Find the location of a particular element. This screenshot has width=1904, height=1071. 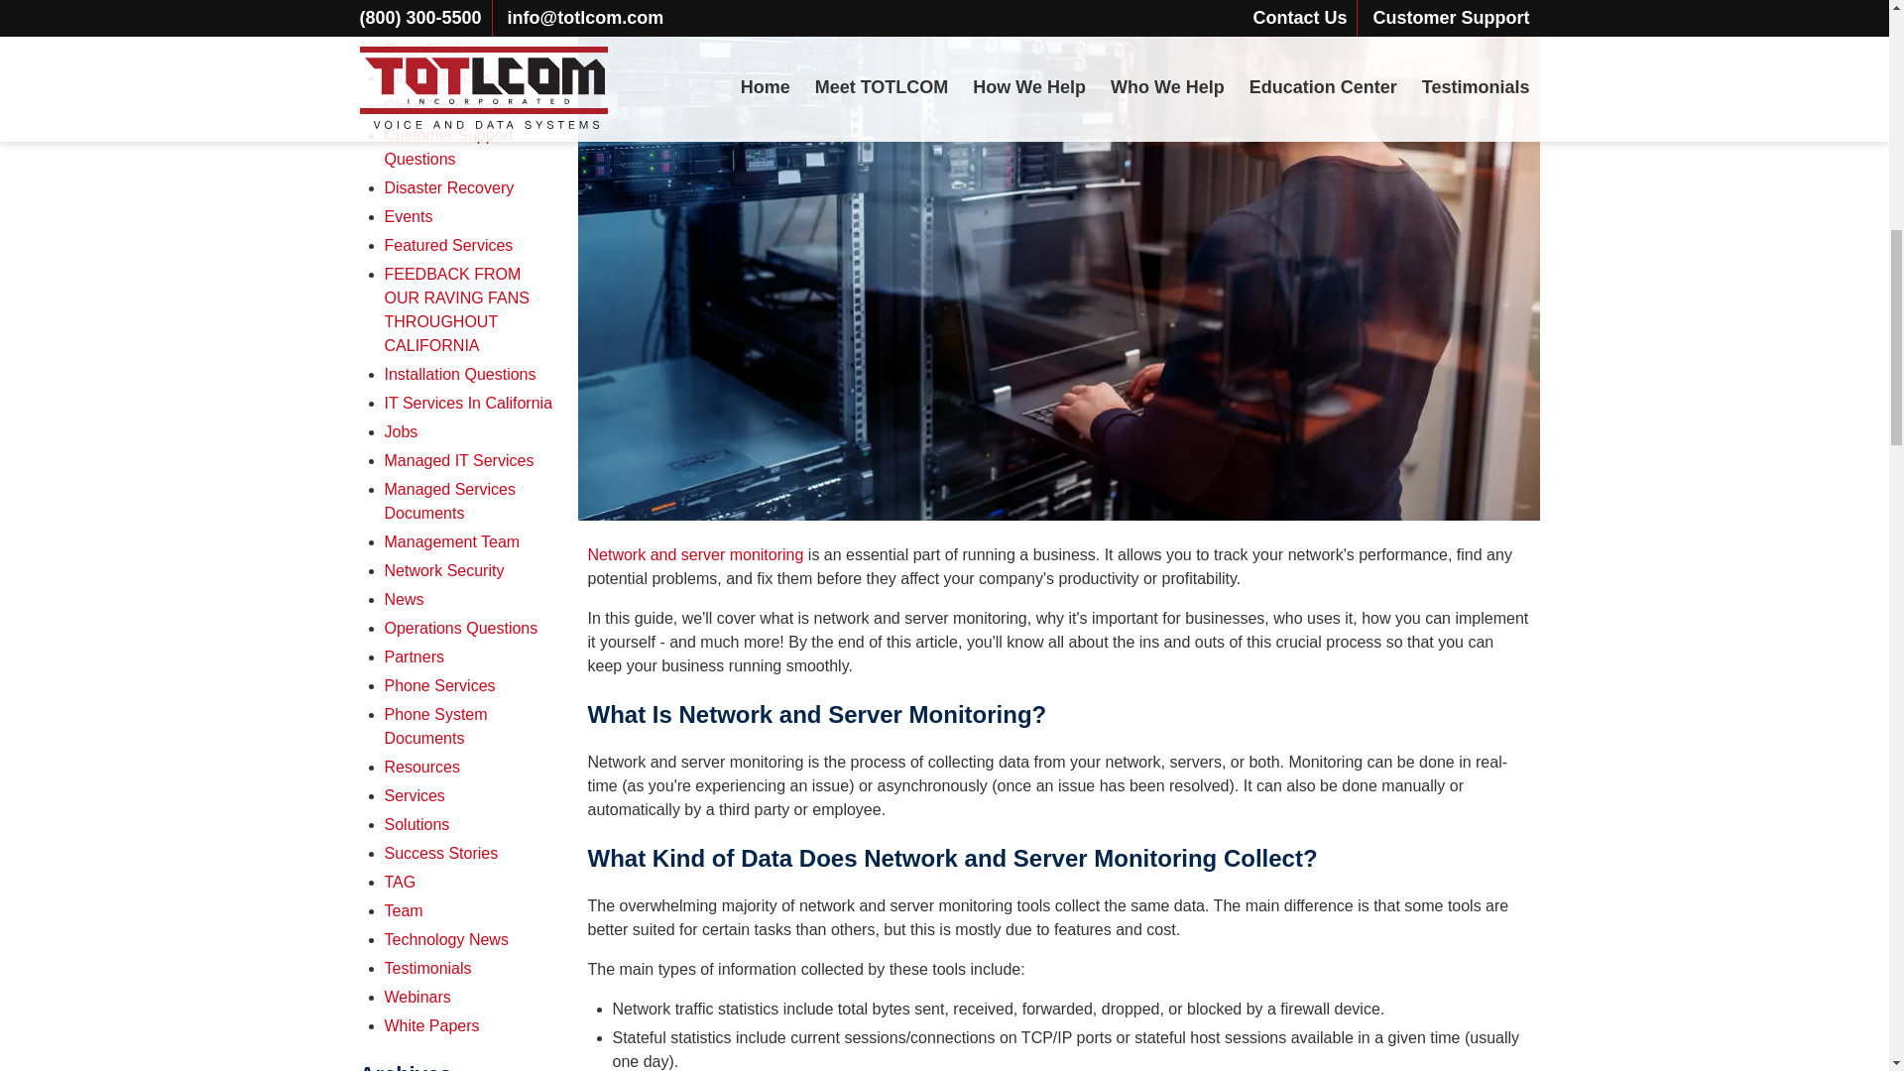

Cloud Services is located at coordinates (437, 77).